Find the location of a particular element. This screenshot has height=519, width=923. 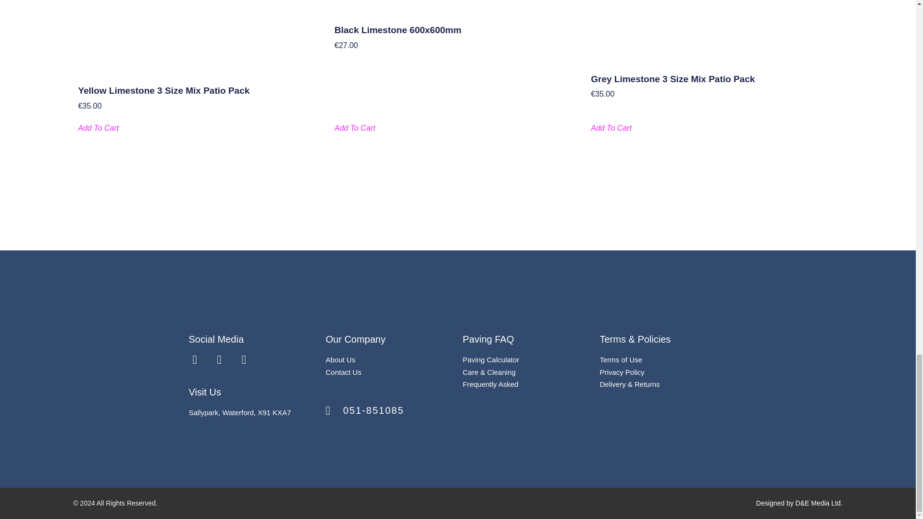

Contact Us is located at coordinates (343, 372).